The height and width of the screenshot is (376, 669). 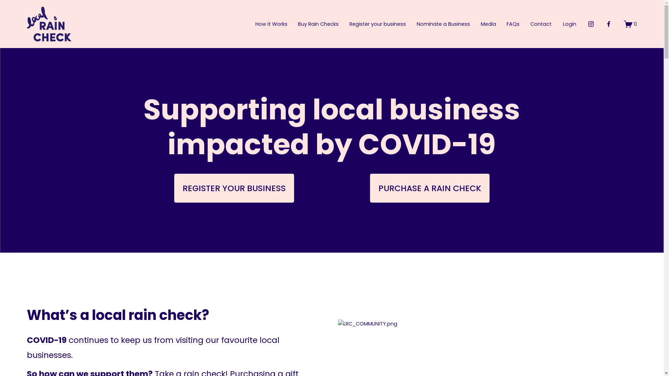 What do you see at coordinates (631, 24) in the screenshot?
I see `0` at bounding box center [631, 24].